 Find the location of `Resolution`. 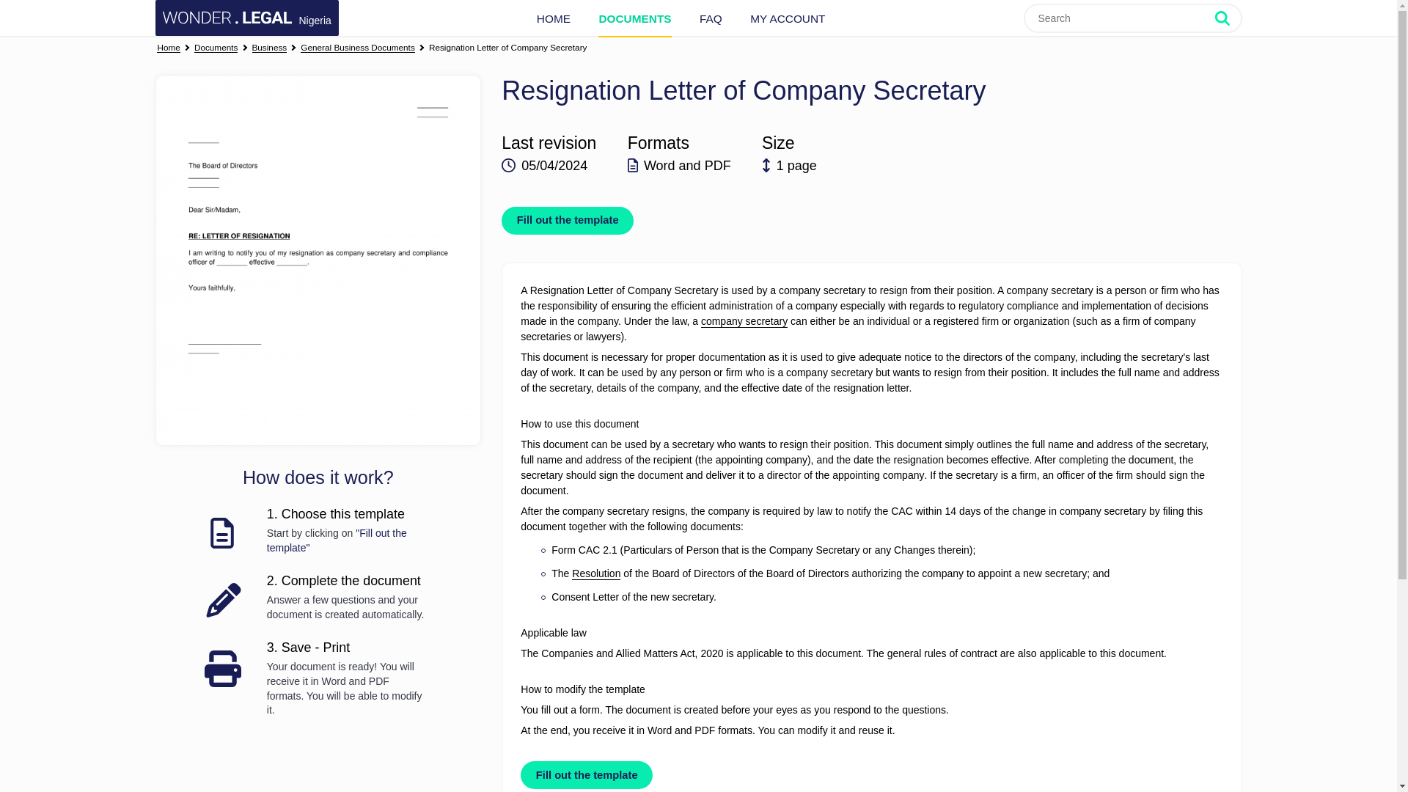

Resolution is located at coordinates (595, 573).